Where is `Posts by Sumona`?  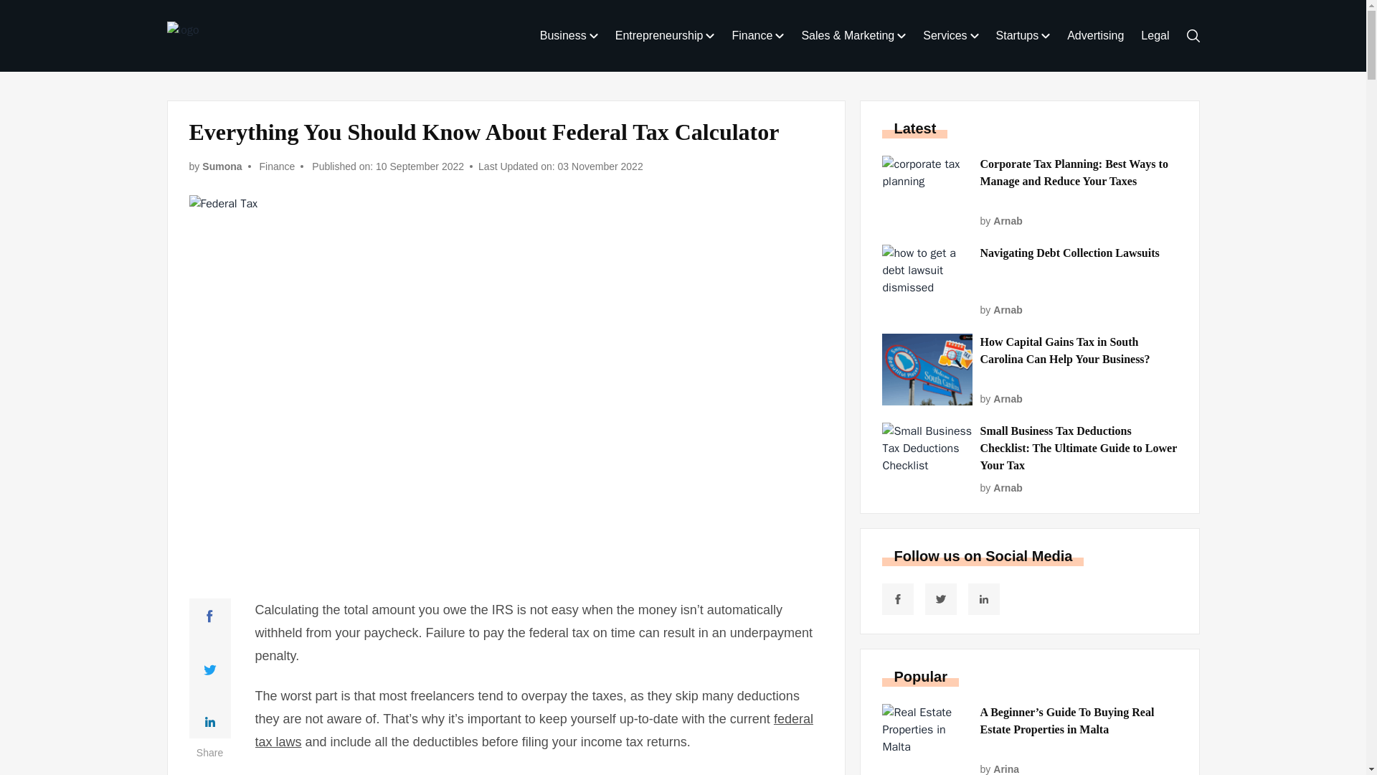
Posts by Sumona is located at coordinates (222, 166).